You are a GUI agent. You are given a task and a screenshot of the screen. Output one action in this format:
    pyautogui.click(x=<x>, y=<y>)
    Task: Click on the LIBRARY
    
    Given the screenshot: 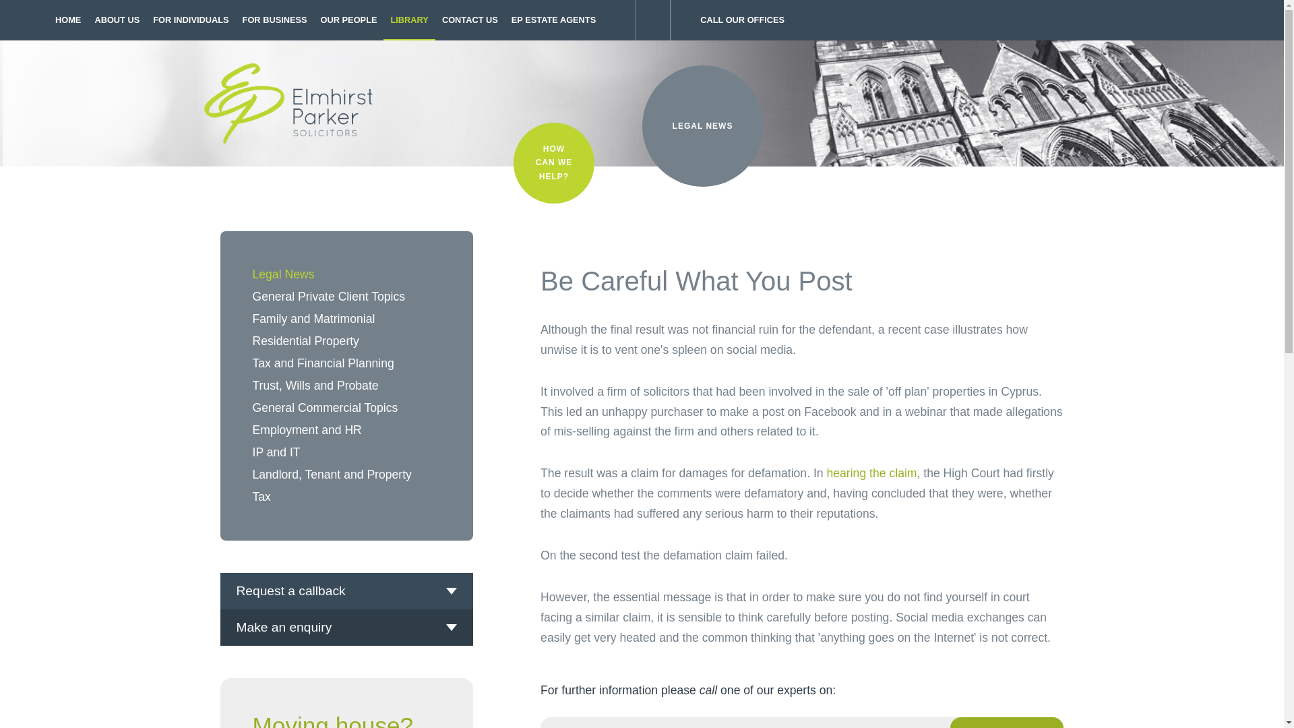 What is the action you would take?
    pyautogui.click(x=408, y=20)
    